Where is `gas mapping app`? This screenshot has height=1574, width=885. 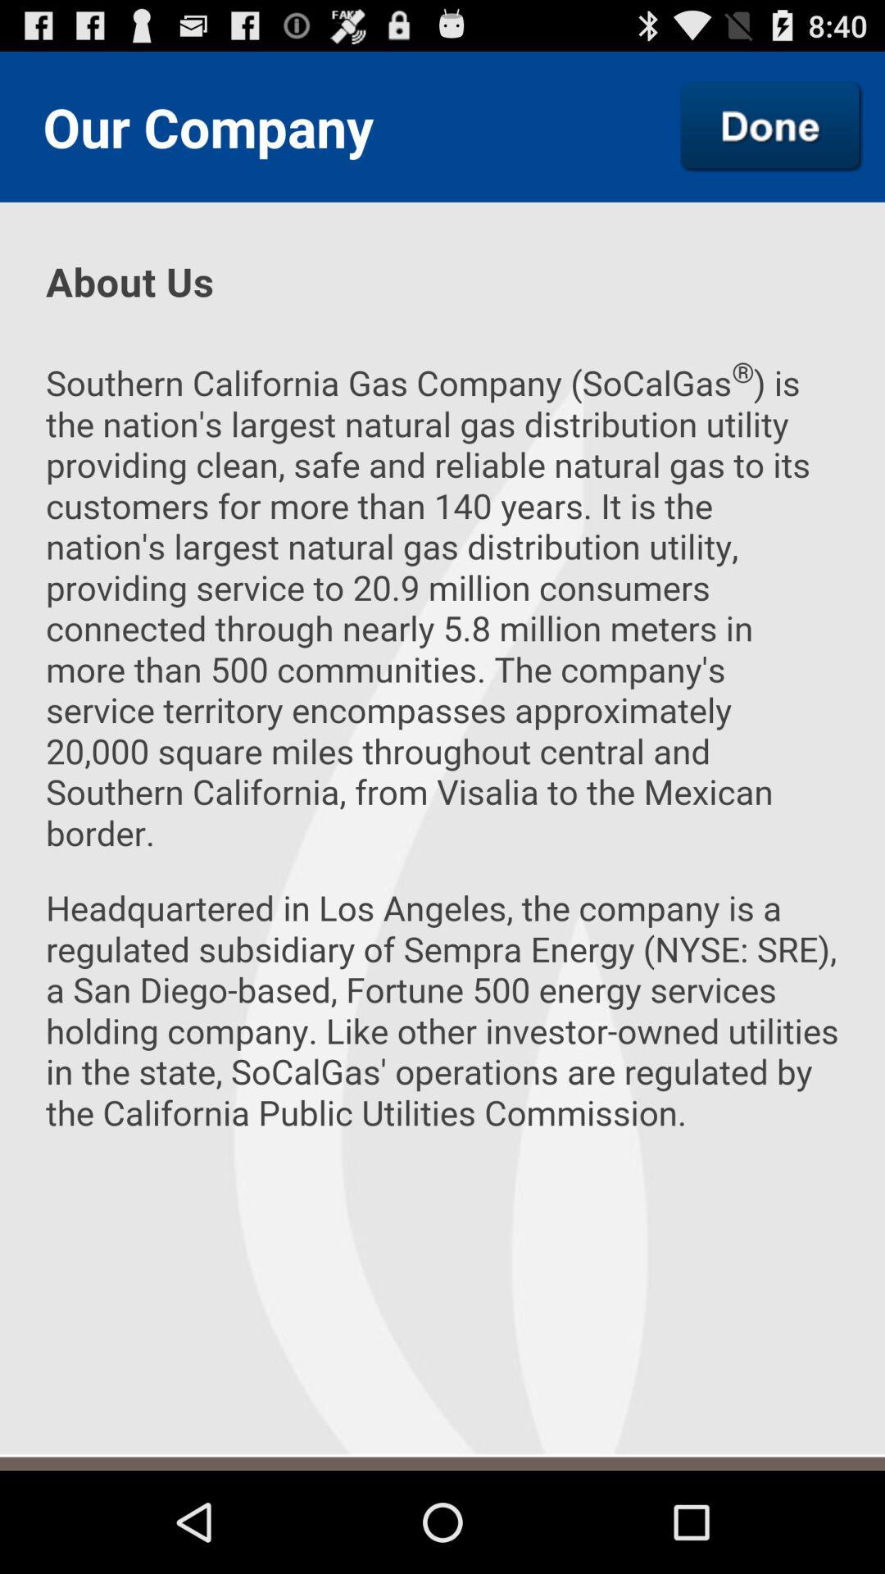 gas mapping app is located at coordinates (771, 126).